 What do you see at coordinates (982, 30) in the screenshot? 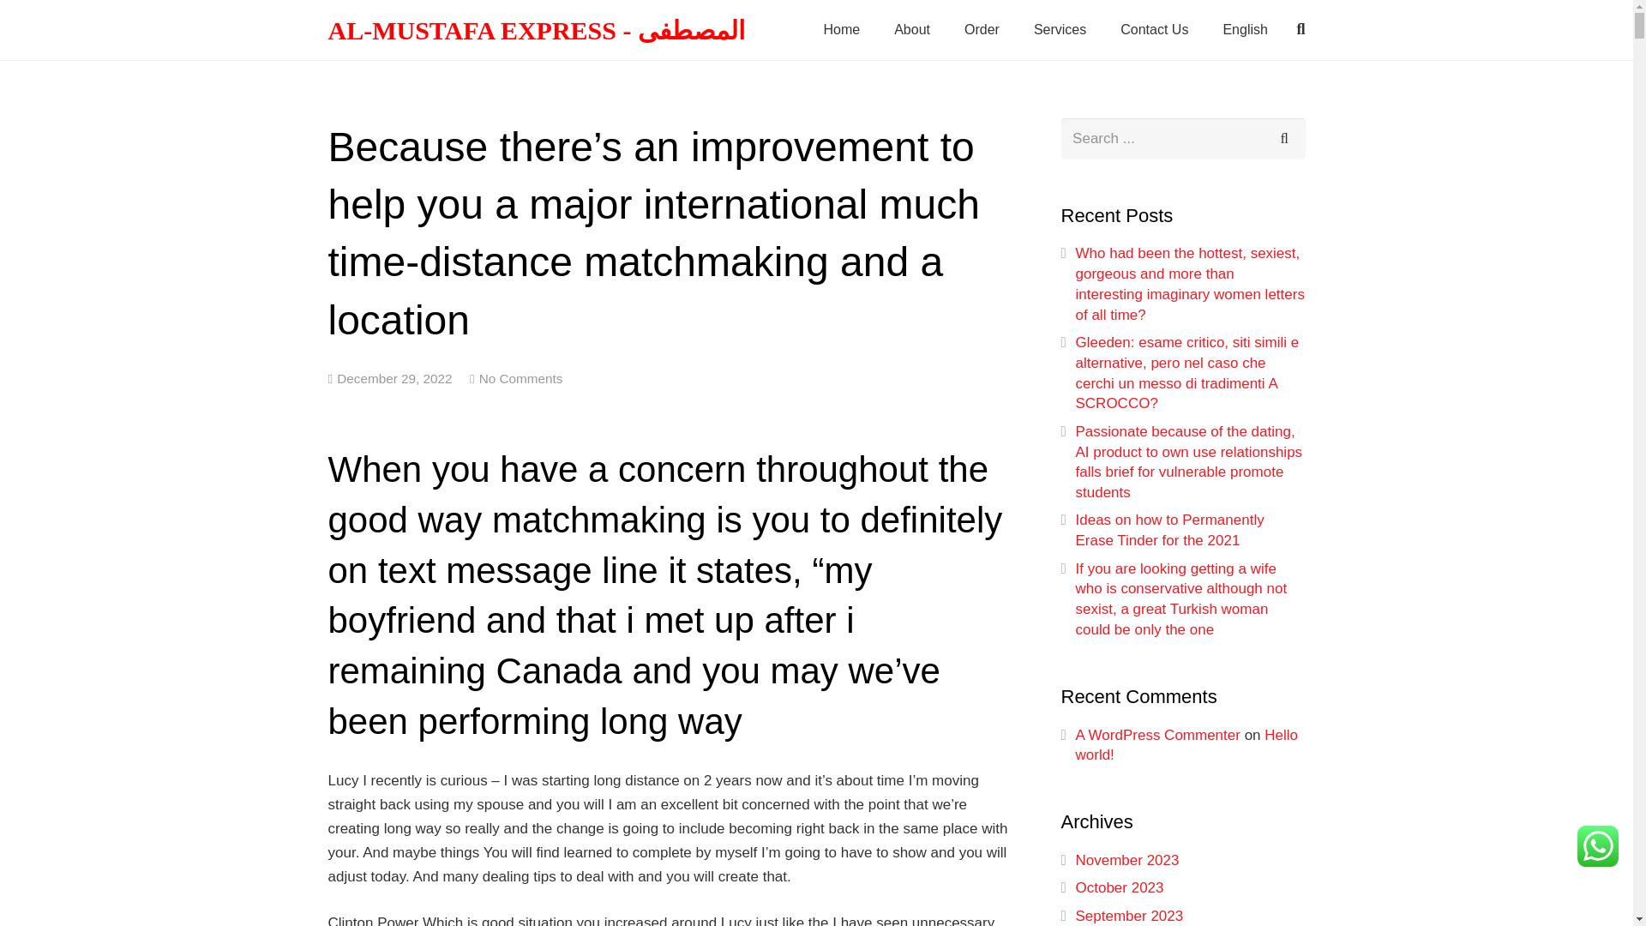
I see `Order` at bounding box center [982, 30].